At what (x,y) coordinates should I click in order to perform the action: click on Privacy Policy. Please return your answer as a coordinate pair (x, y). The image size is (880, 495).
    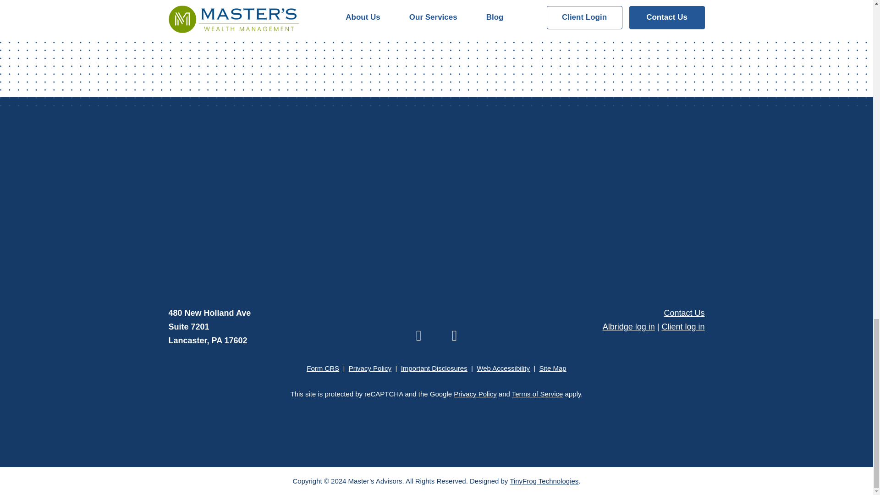
    Looking at the image, I should click on (370, 368).